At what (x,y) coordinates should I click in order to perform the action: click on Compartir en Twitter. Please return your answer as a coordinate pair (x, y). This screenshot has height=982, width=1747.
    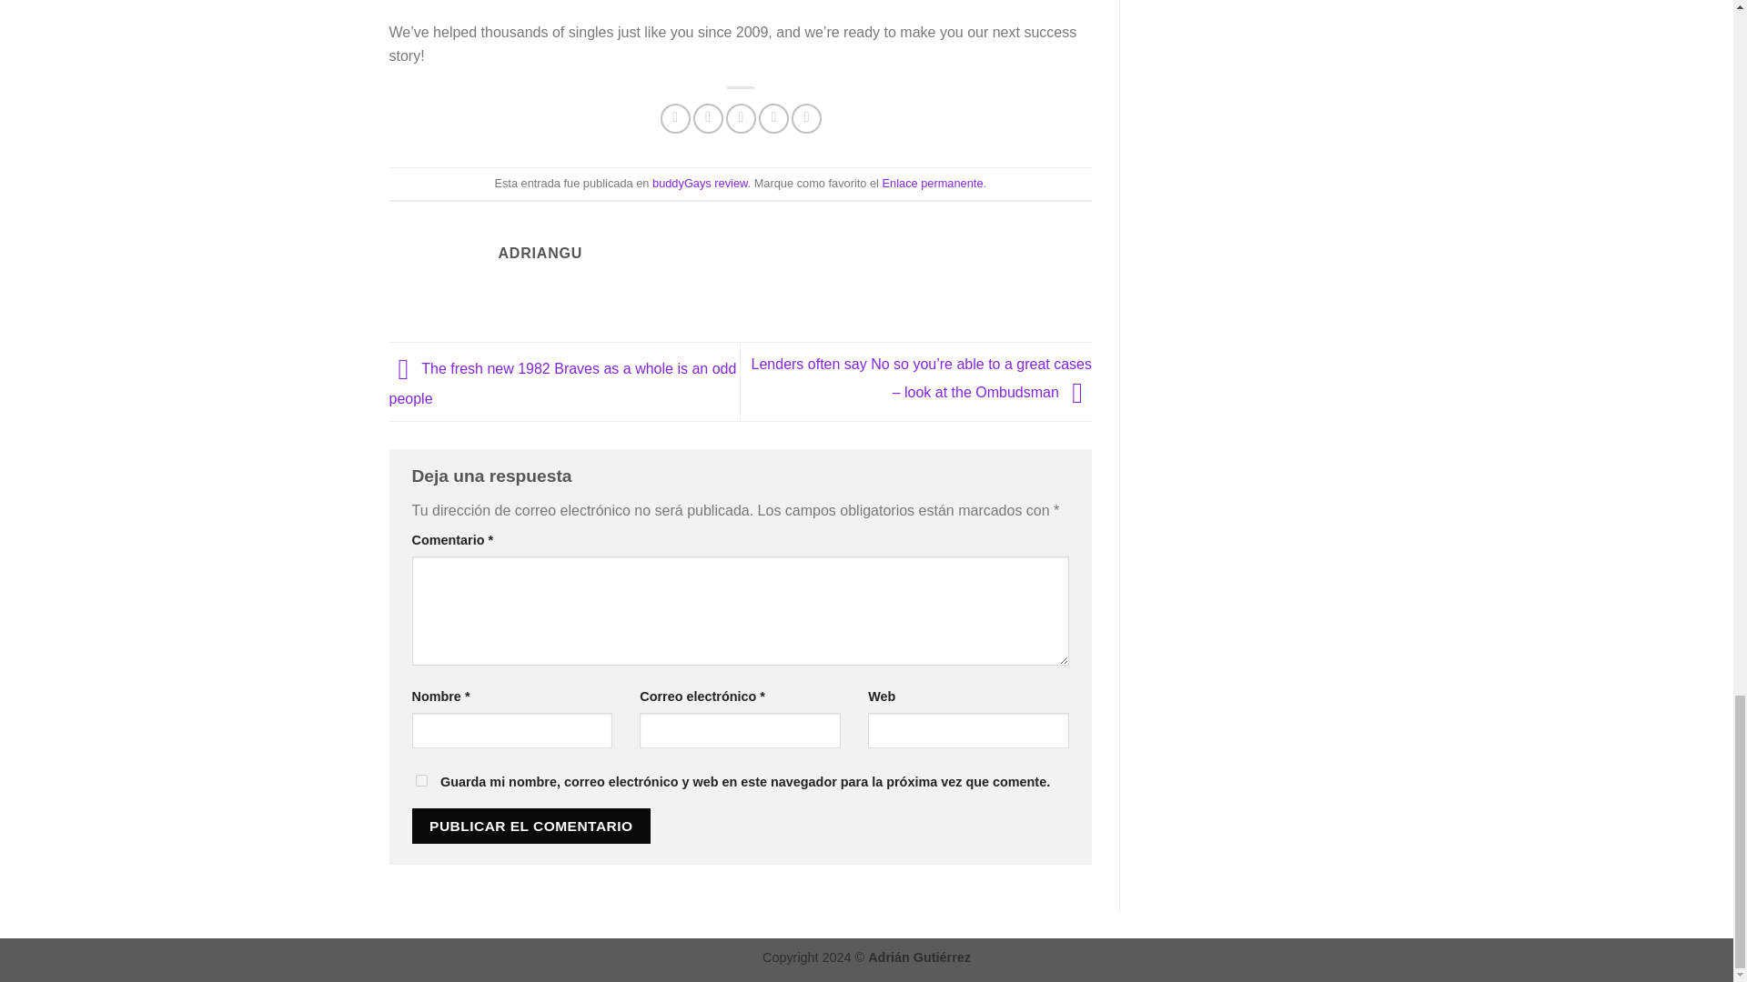
    Looking at the image, I should click on (708, 118).